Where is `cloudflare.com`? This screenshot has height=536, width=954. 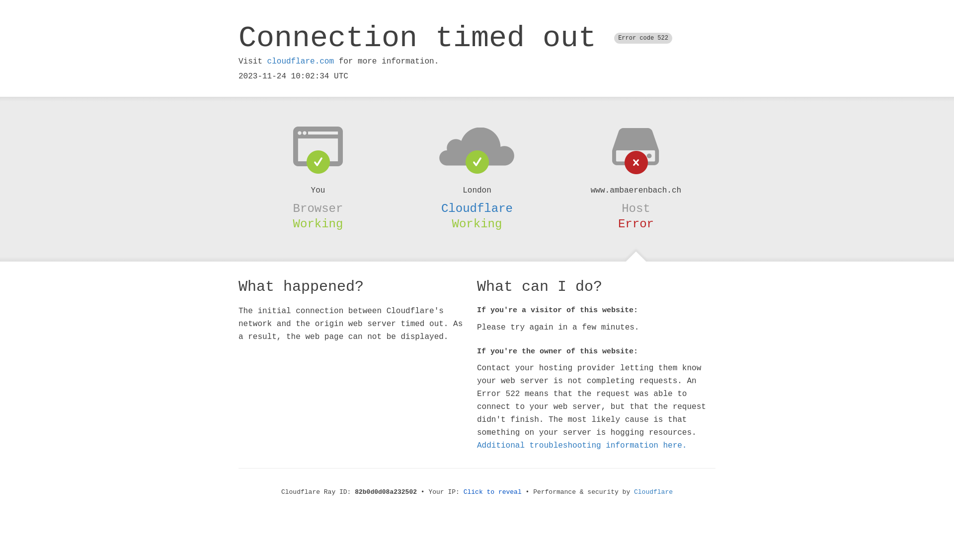 cloudflare.com is located at coordinates (301, 62).